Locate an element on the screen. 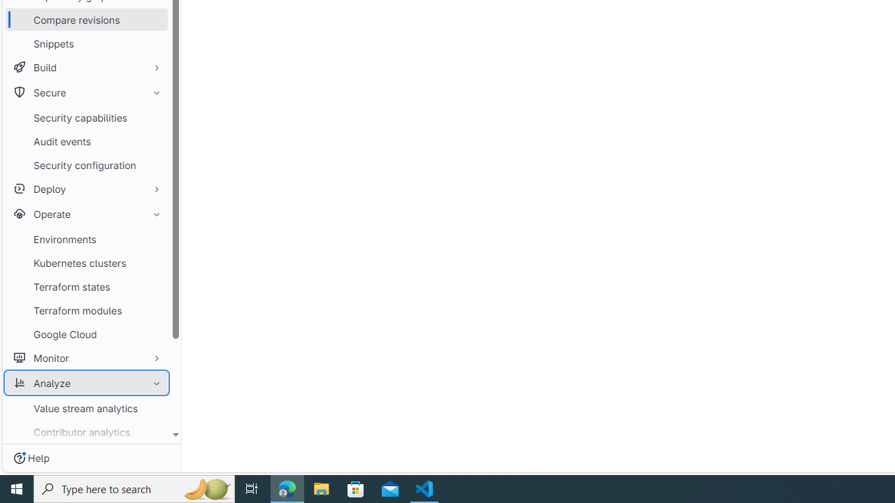 Image resolution: width=895 pixels, height=503 pixels. Secure is located at coordinates (87, 92).